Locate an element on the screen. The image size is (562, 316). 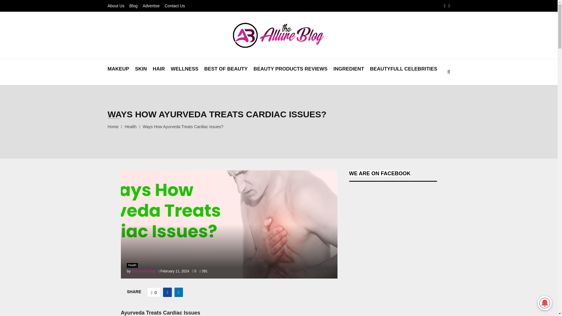
BEST OF BEAUTY is located at coordinates (226, 72).